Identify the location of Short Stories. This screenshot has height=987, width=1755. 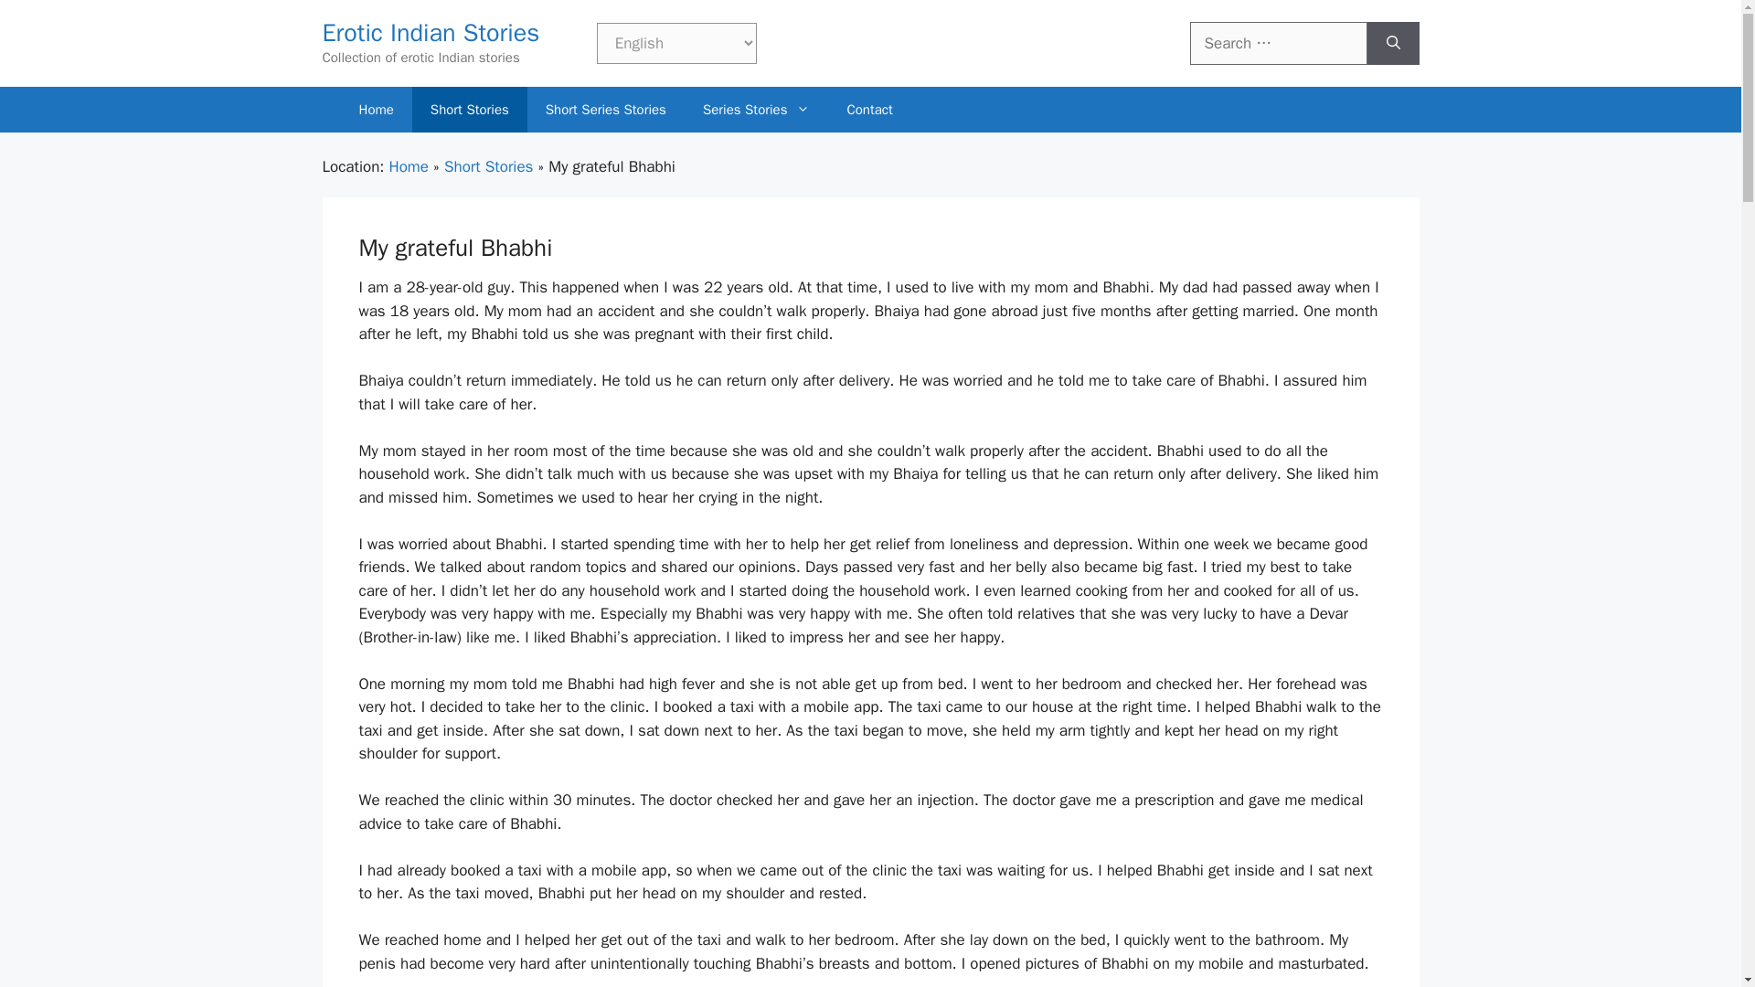
(470, 110).